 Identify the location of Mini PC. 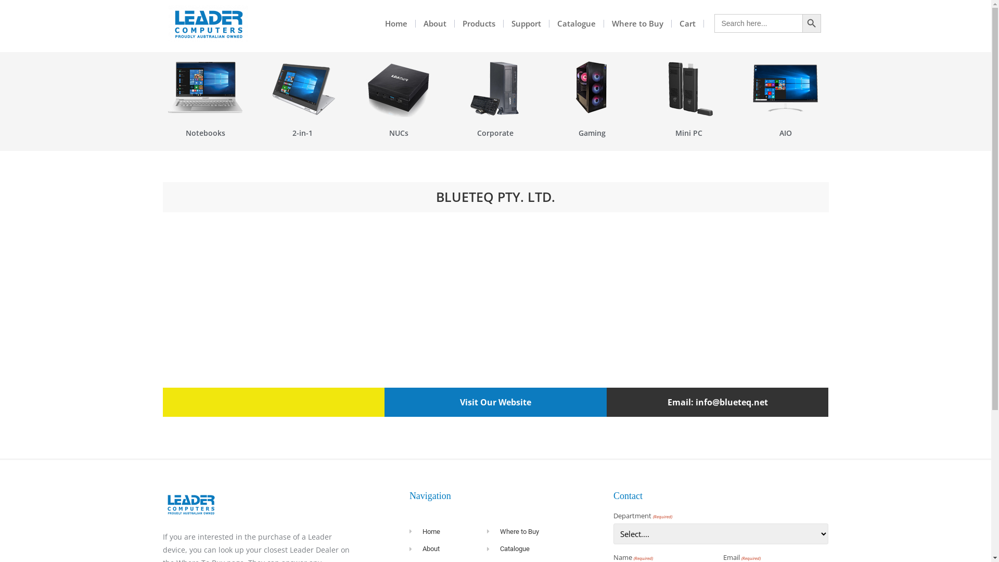
(689, 133).